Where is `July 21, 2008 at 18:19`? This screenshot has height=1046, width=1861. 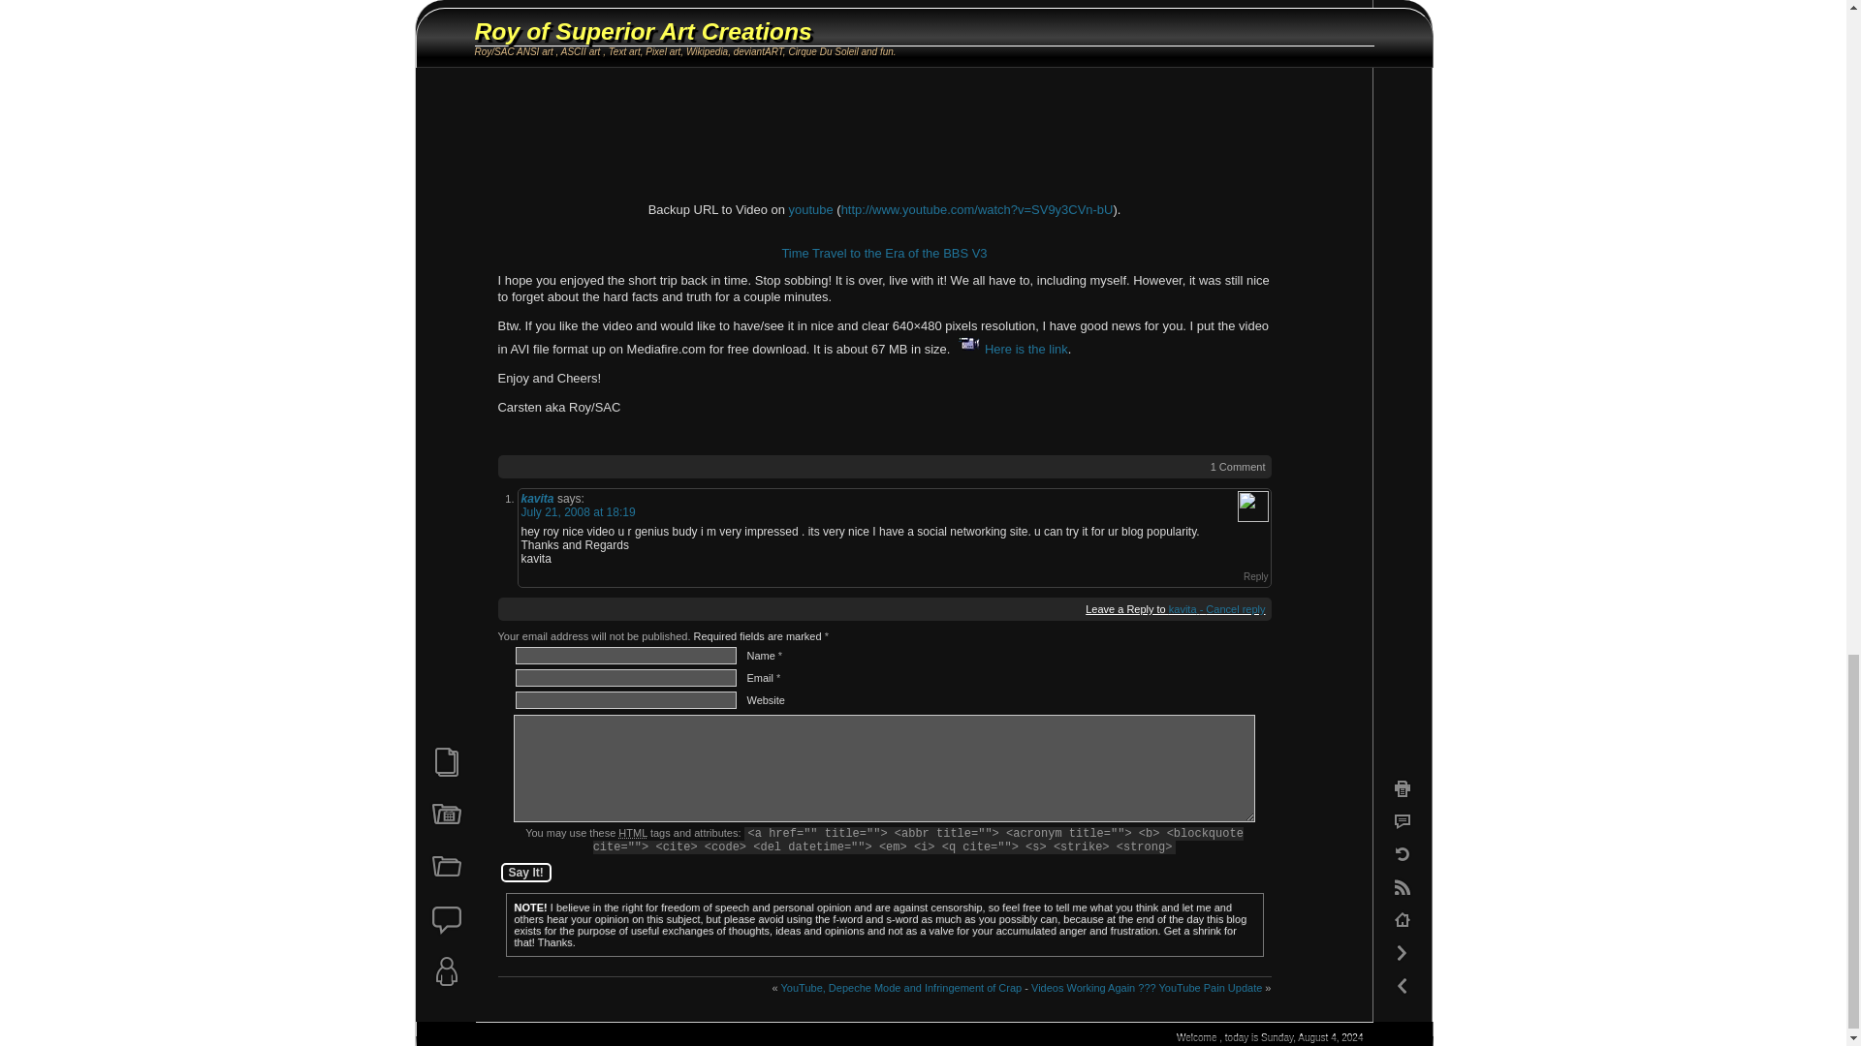
July 21, 2008 at 18:19 is located at coordinates (578, 511).